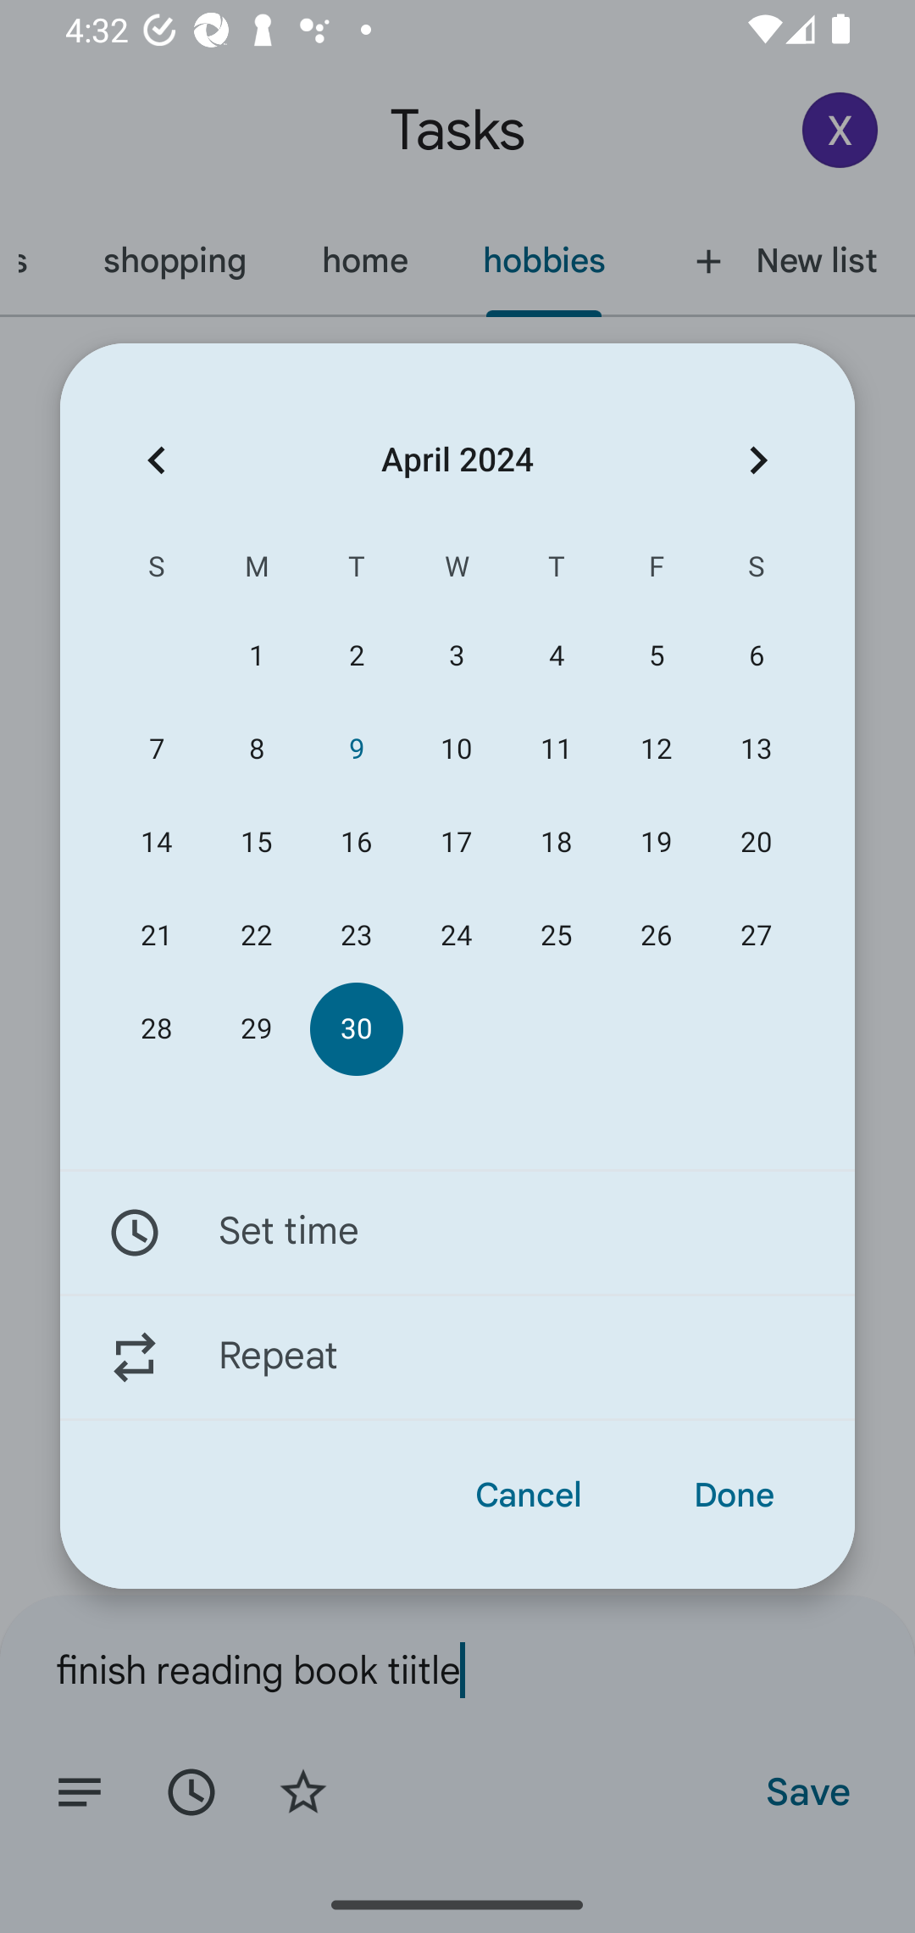 Image resolution: width=915 pixels, height=1933 pixels. I want to click on 8 08 April 2024, so click(256, 749).